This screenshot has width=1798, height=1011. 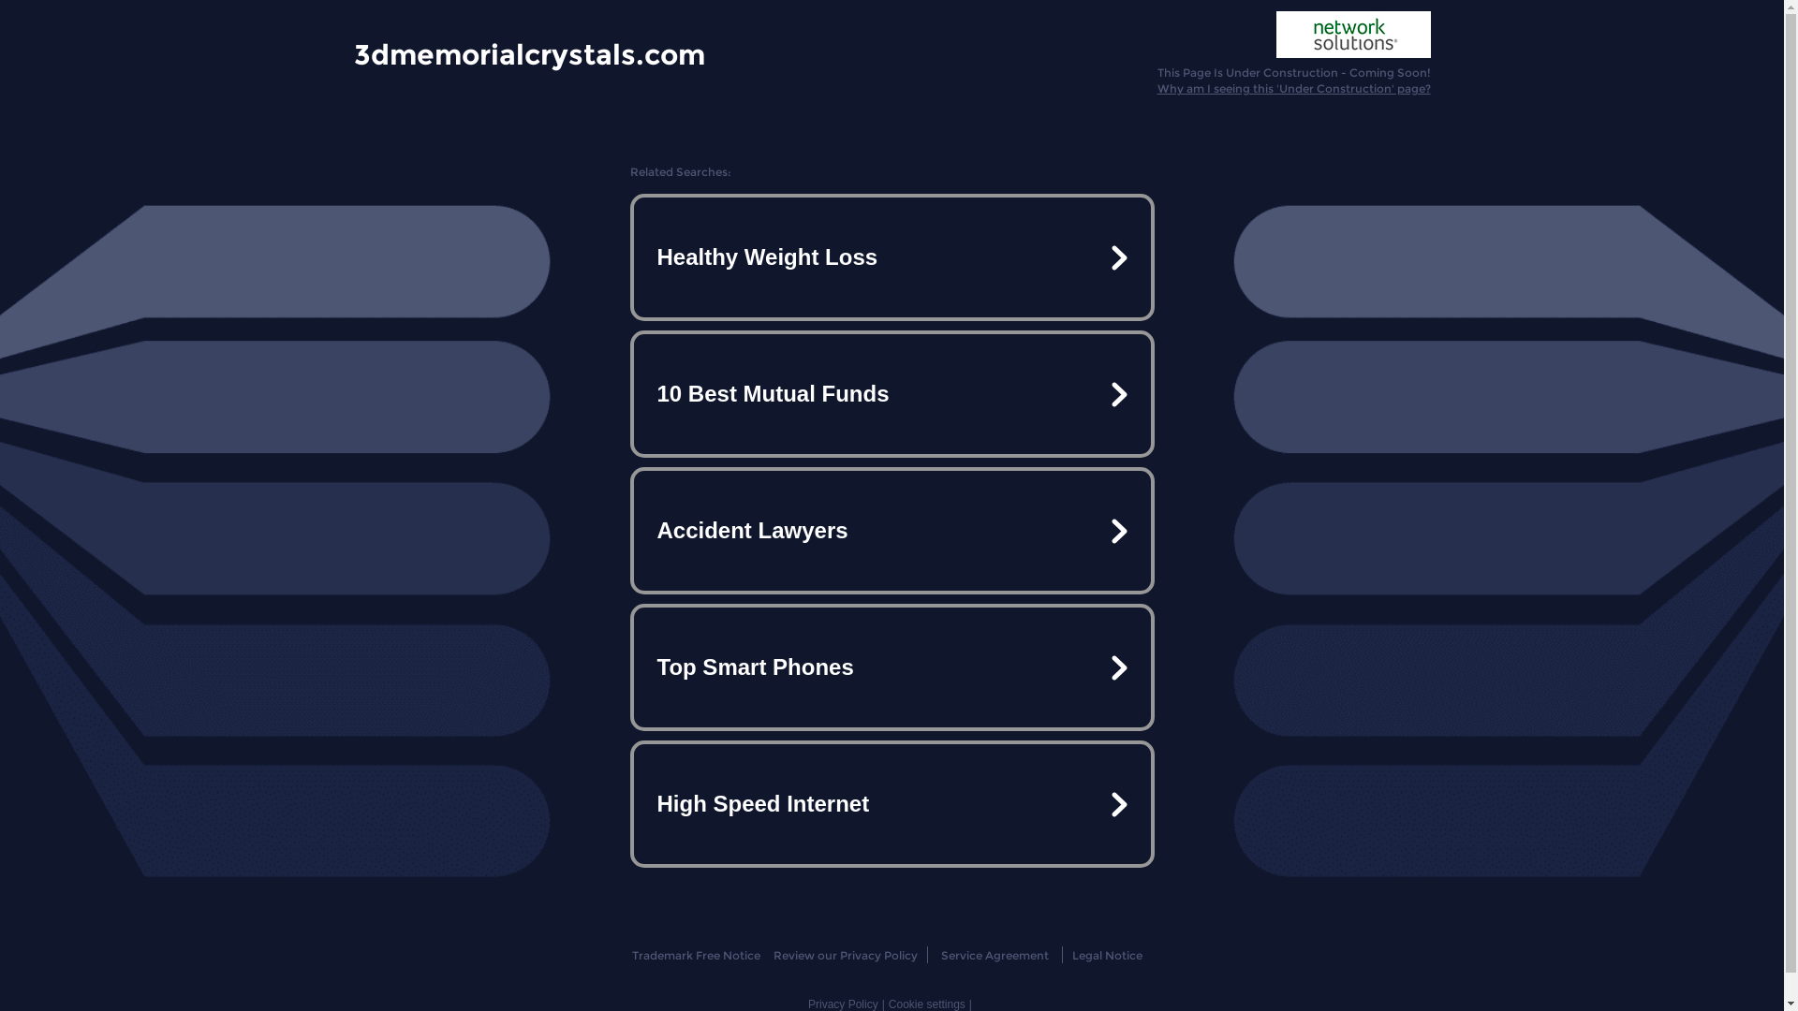 What do you see at coordinates (892, 257) in the screenshot?
I see `Healthy Weight Loss` at bounding box center [892, 257].